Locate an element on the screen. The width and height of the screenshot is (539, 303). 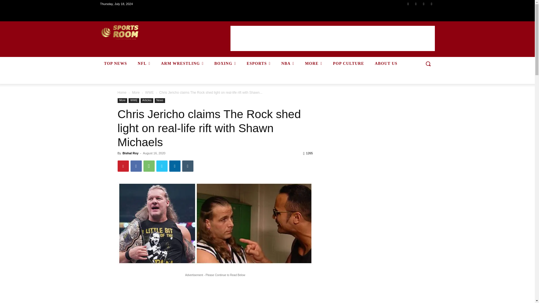
Youtube is located at coordinates (432, 4).